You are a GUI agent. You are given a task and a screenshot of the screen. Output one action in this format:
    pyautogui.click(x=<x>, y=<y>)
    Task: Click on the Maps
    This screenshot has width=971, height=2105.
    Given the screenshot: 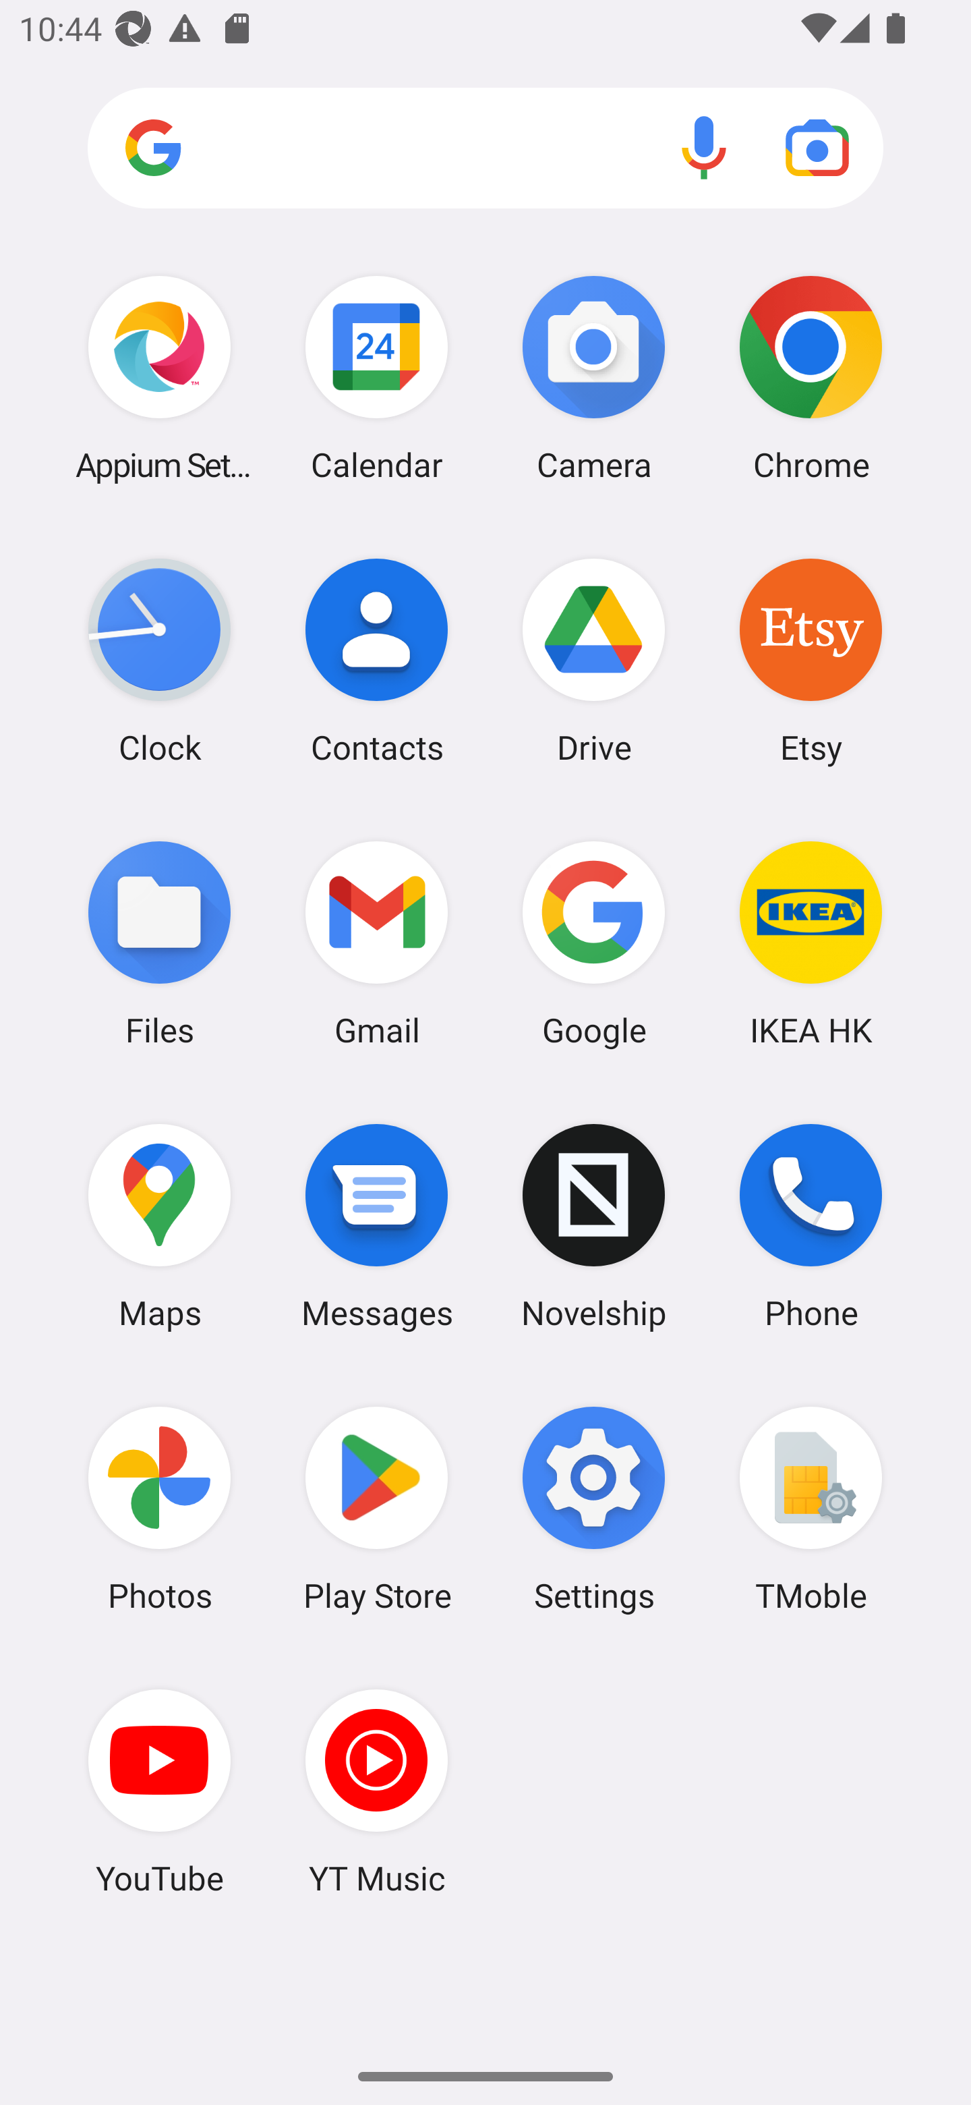 What is the action you would take?
    pyautogui.click(x=159, y=1226)
    